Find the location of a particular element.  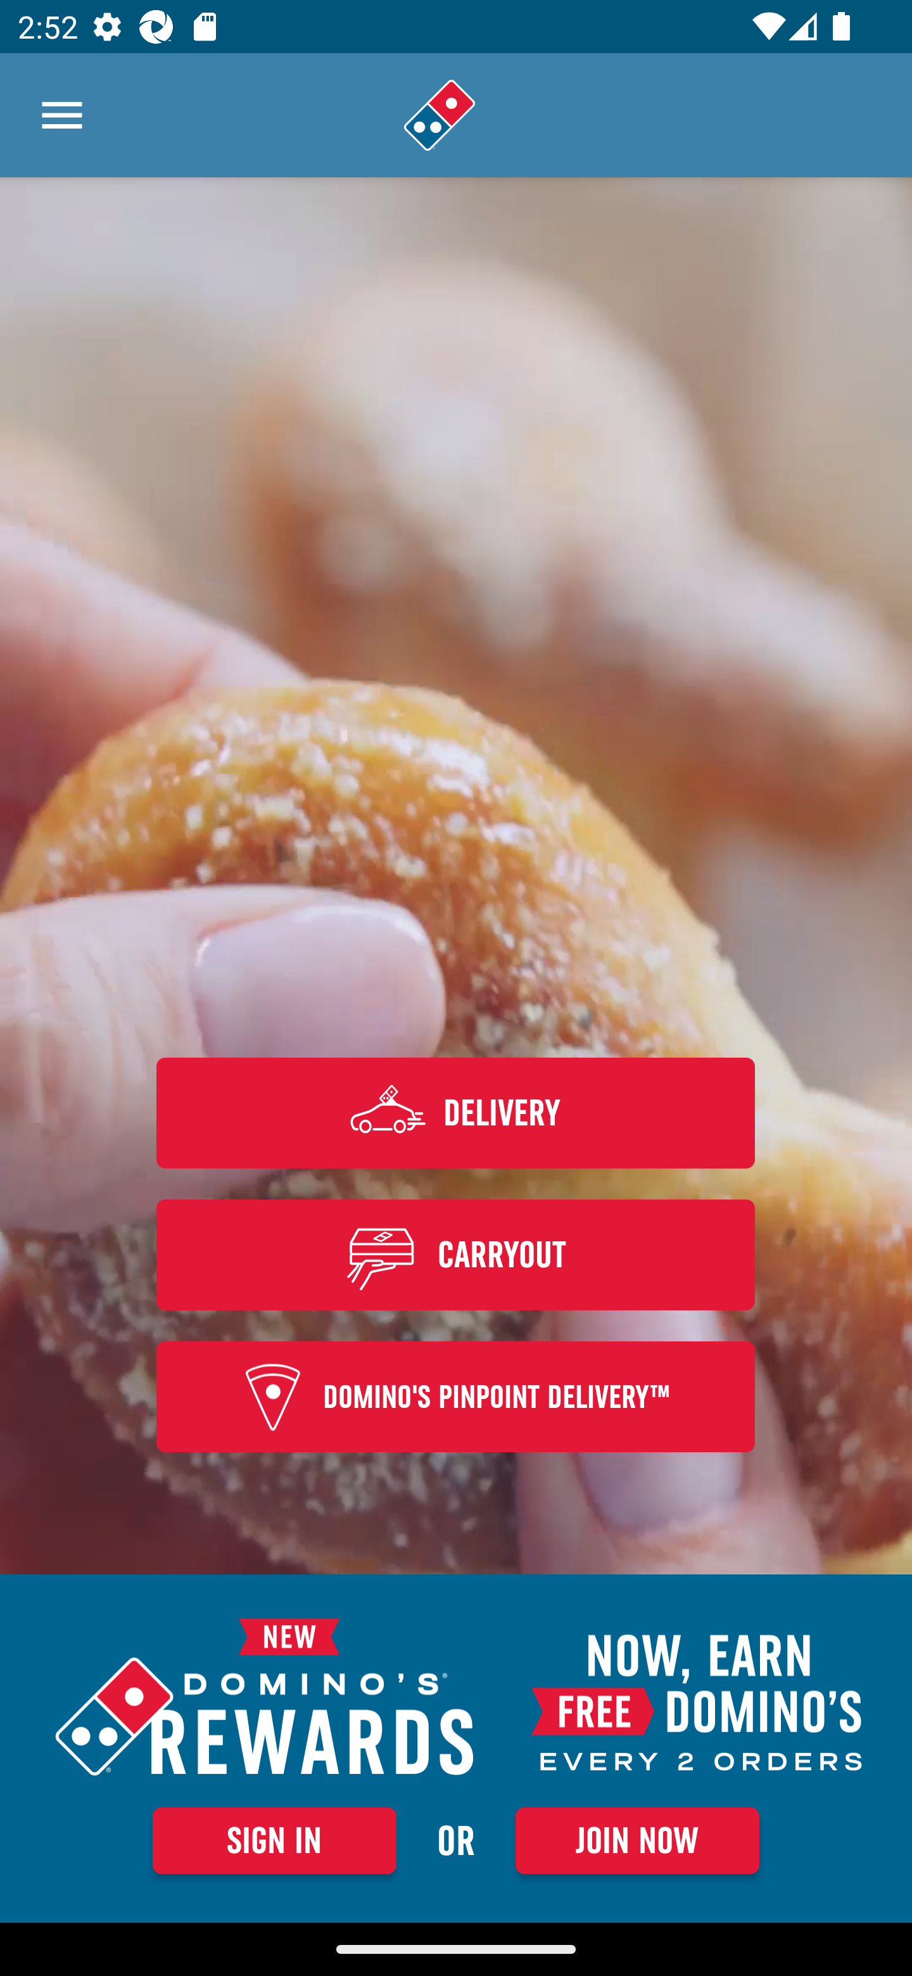

Expand Menu is located at coordinates (62, 115).